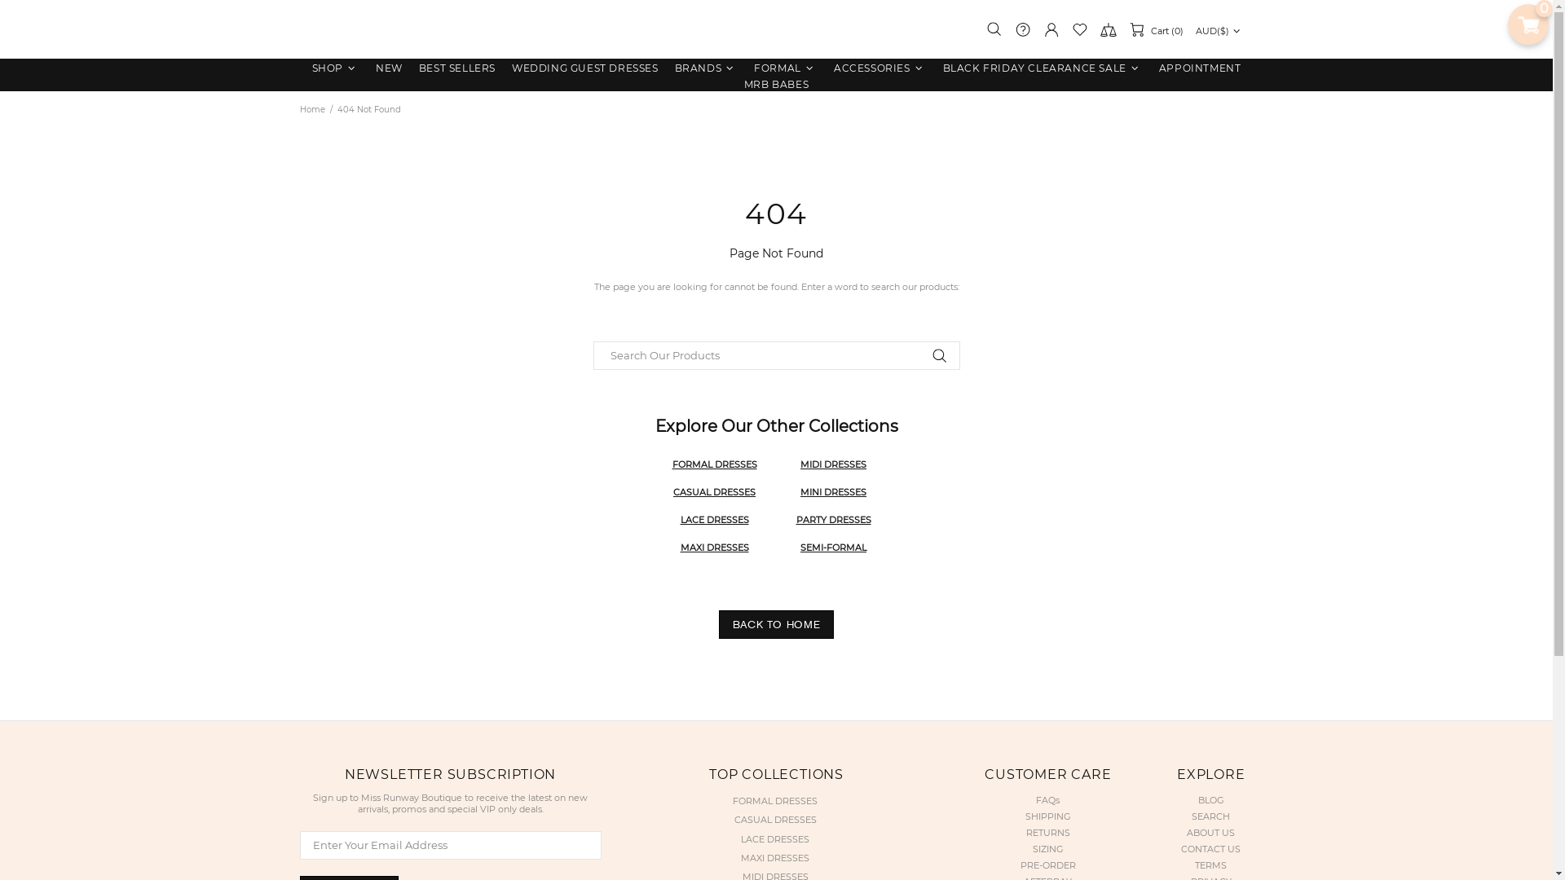 This screenshot has width=1565, height=880. What do you see at coordinates (833, 464) in the screenshot?
I see `MIDI DRESSES` at bounding box center [833, 464].